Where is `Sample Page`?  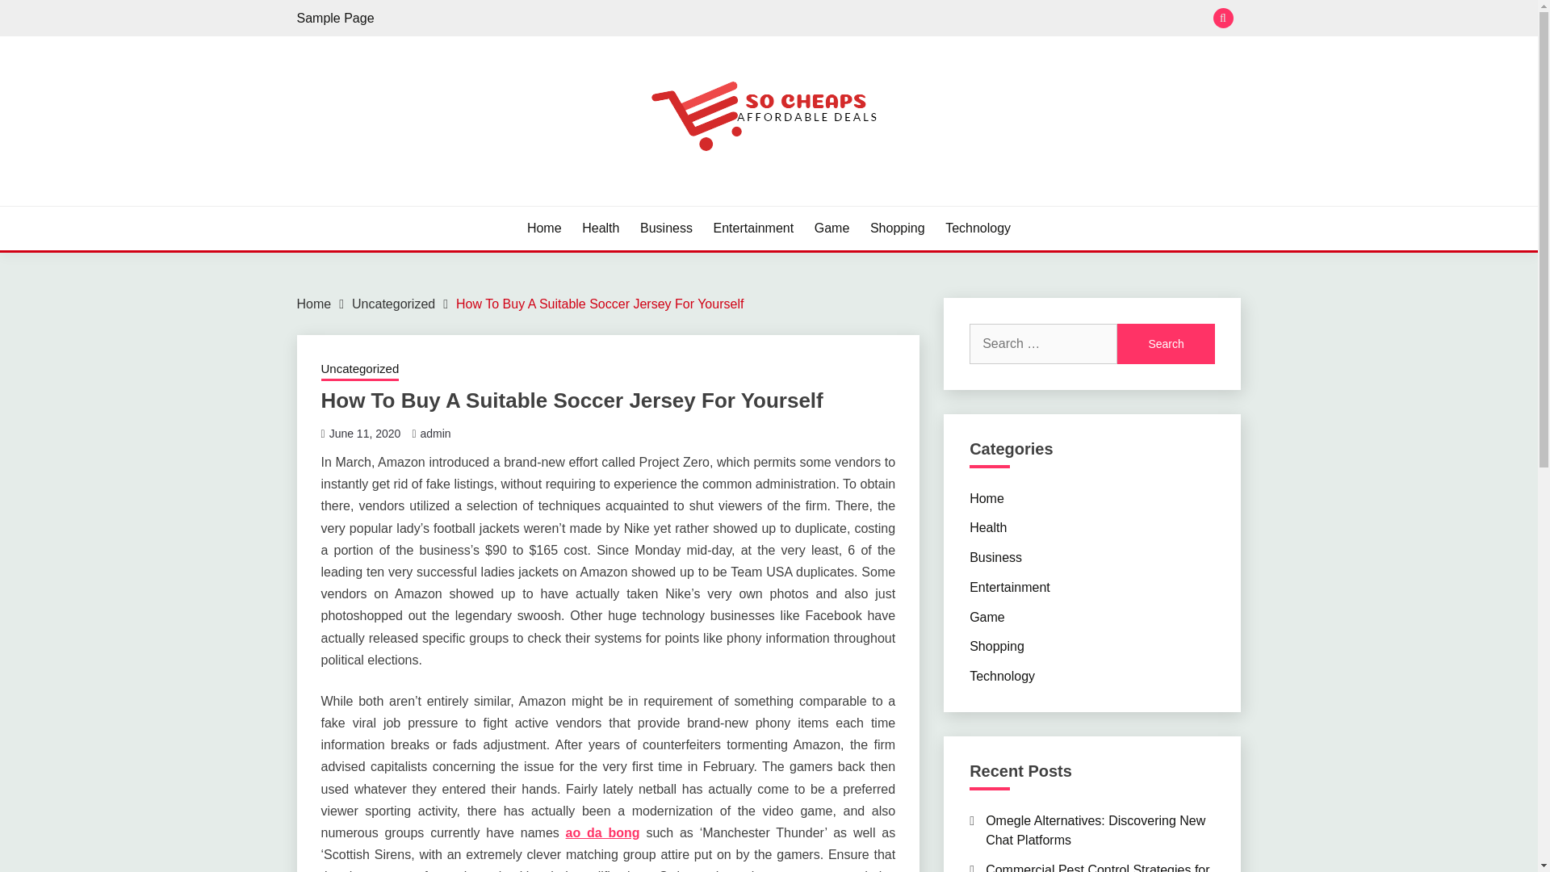 Sample Page is located at coordinates (336, 18).